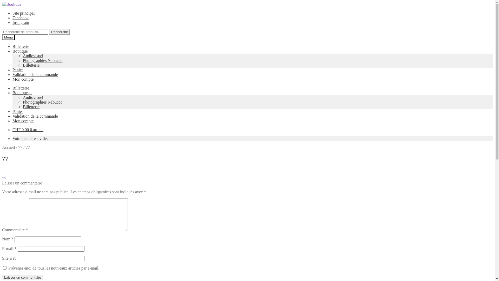  I want to click on Ouvrir le menu enfant, so click(30, 94).